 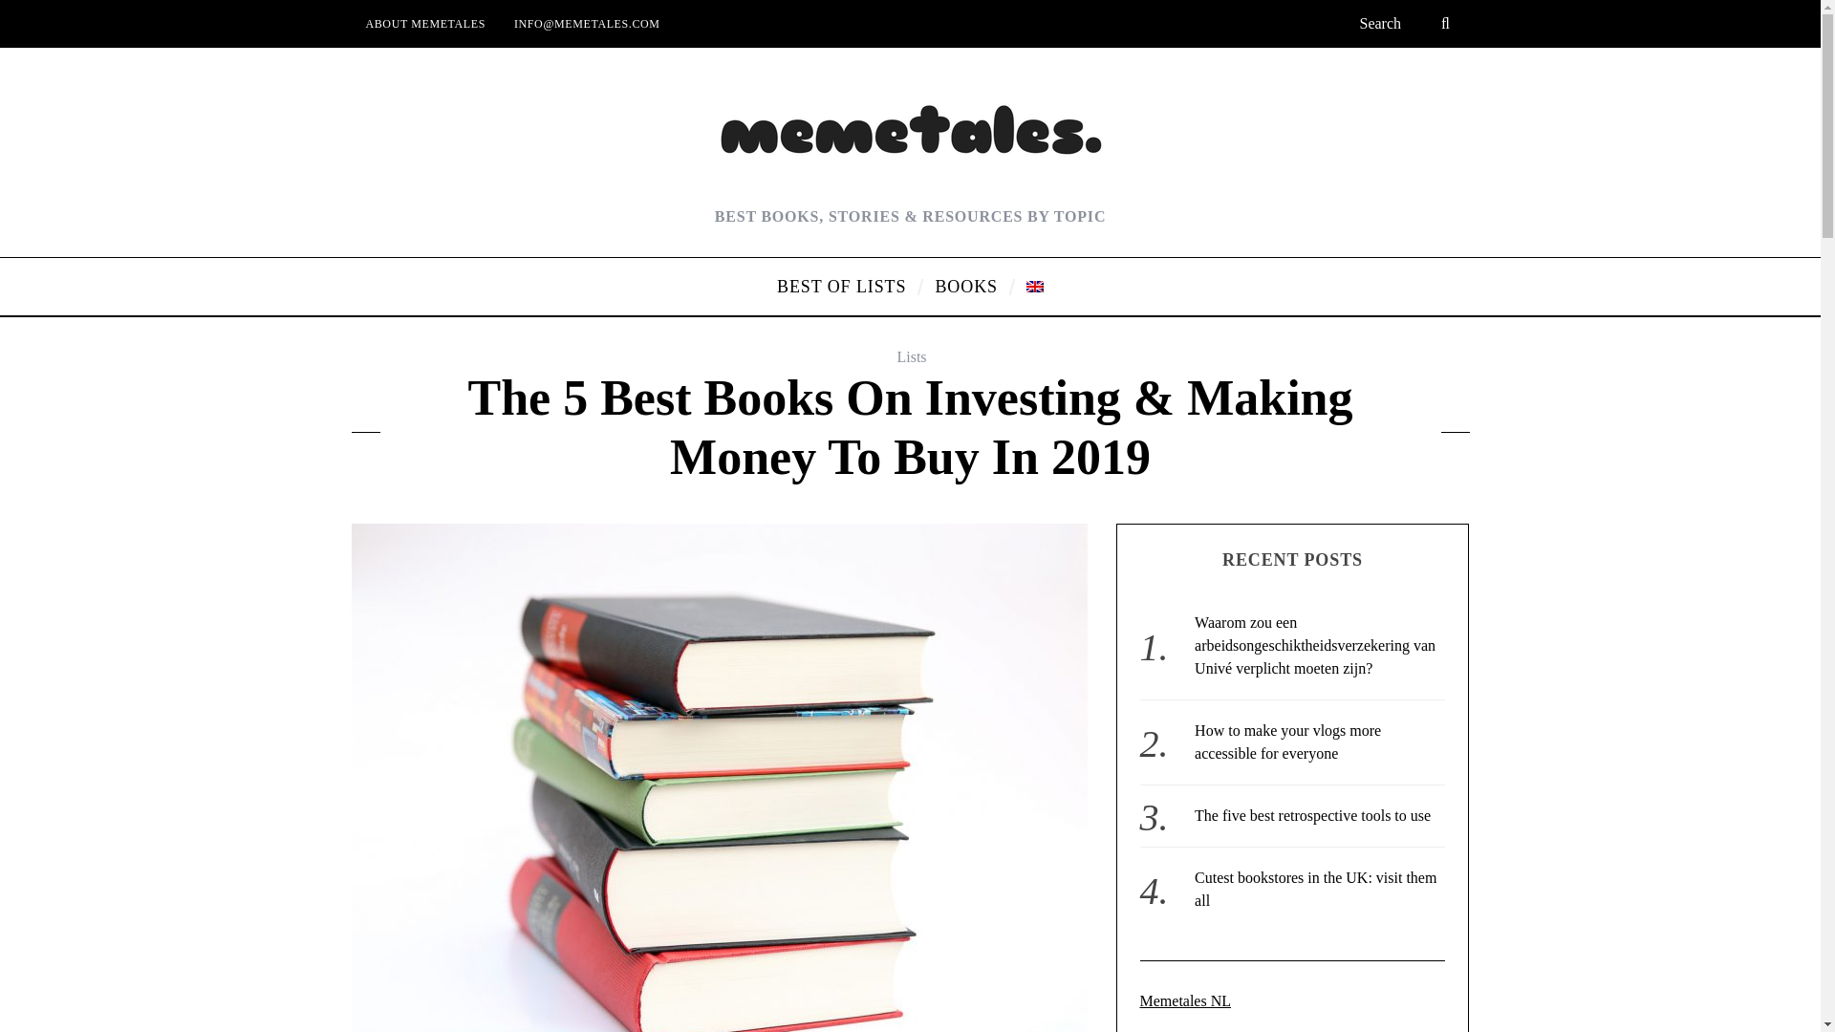 What do you see at coordinates (1407, 23) in the screenshot?
I see `Search` at bounding box center [1407, 23].